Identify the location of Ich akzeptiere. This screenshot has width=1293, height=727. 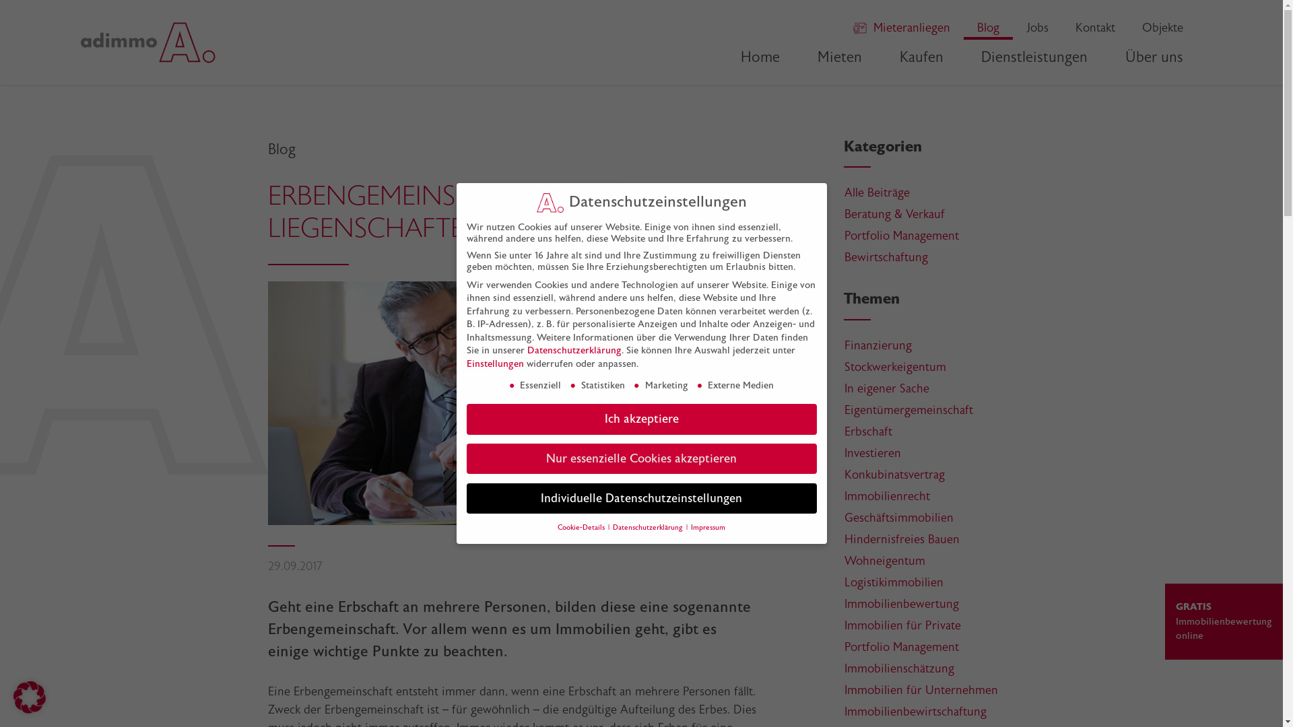
(641, 419).